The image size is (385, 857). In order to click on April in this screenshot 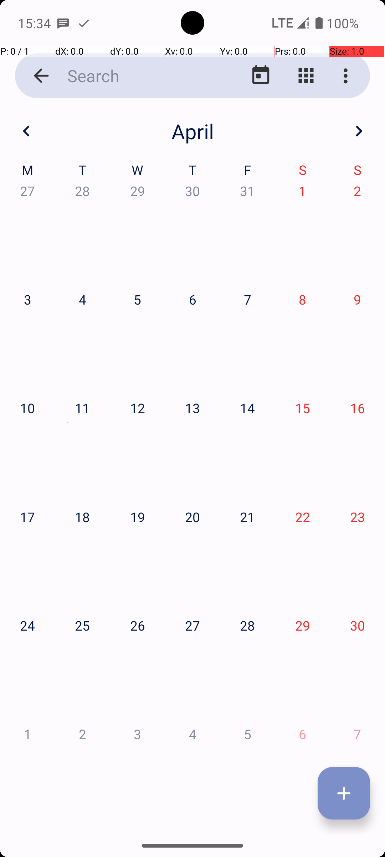, I will do `click(192, 131)`.